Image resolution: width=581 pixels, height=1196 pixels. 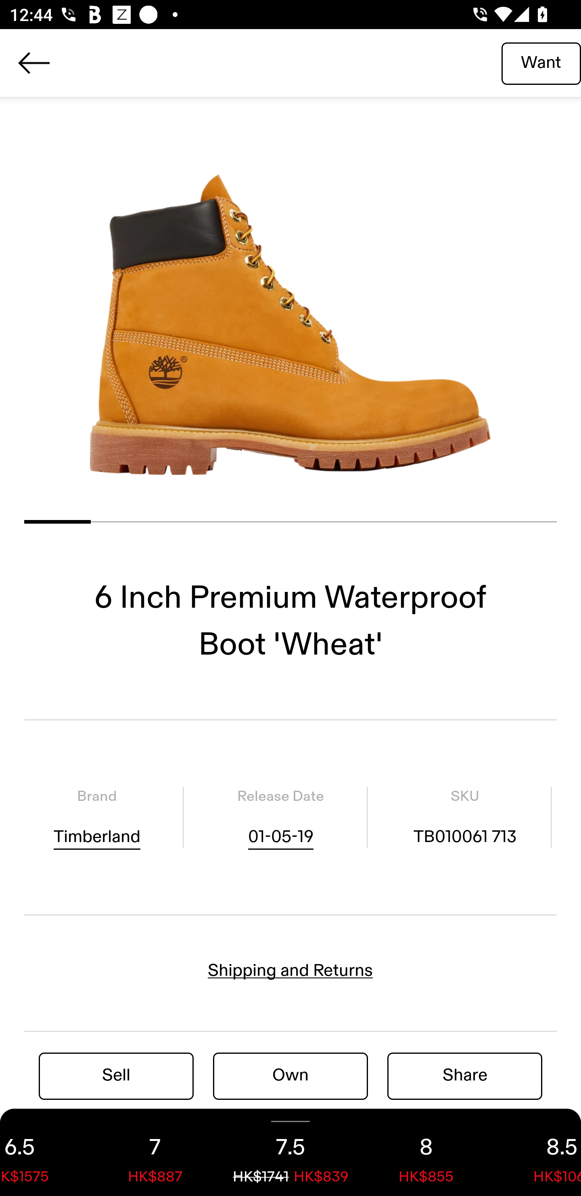 What do you see at coordinates (290, 1076) in the screenshot?
I see `Own` at bounding box center [290, 1076].